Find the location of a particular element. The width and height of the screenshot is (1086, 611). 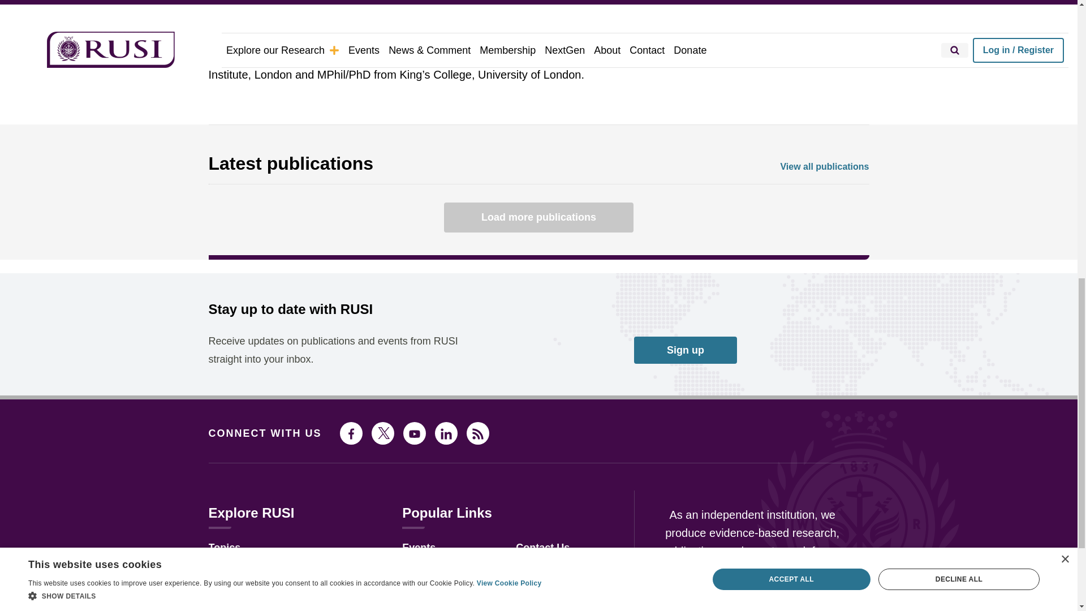

Membership is located at coordinates (432, 584).